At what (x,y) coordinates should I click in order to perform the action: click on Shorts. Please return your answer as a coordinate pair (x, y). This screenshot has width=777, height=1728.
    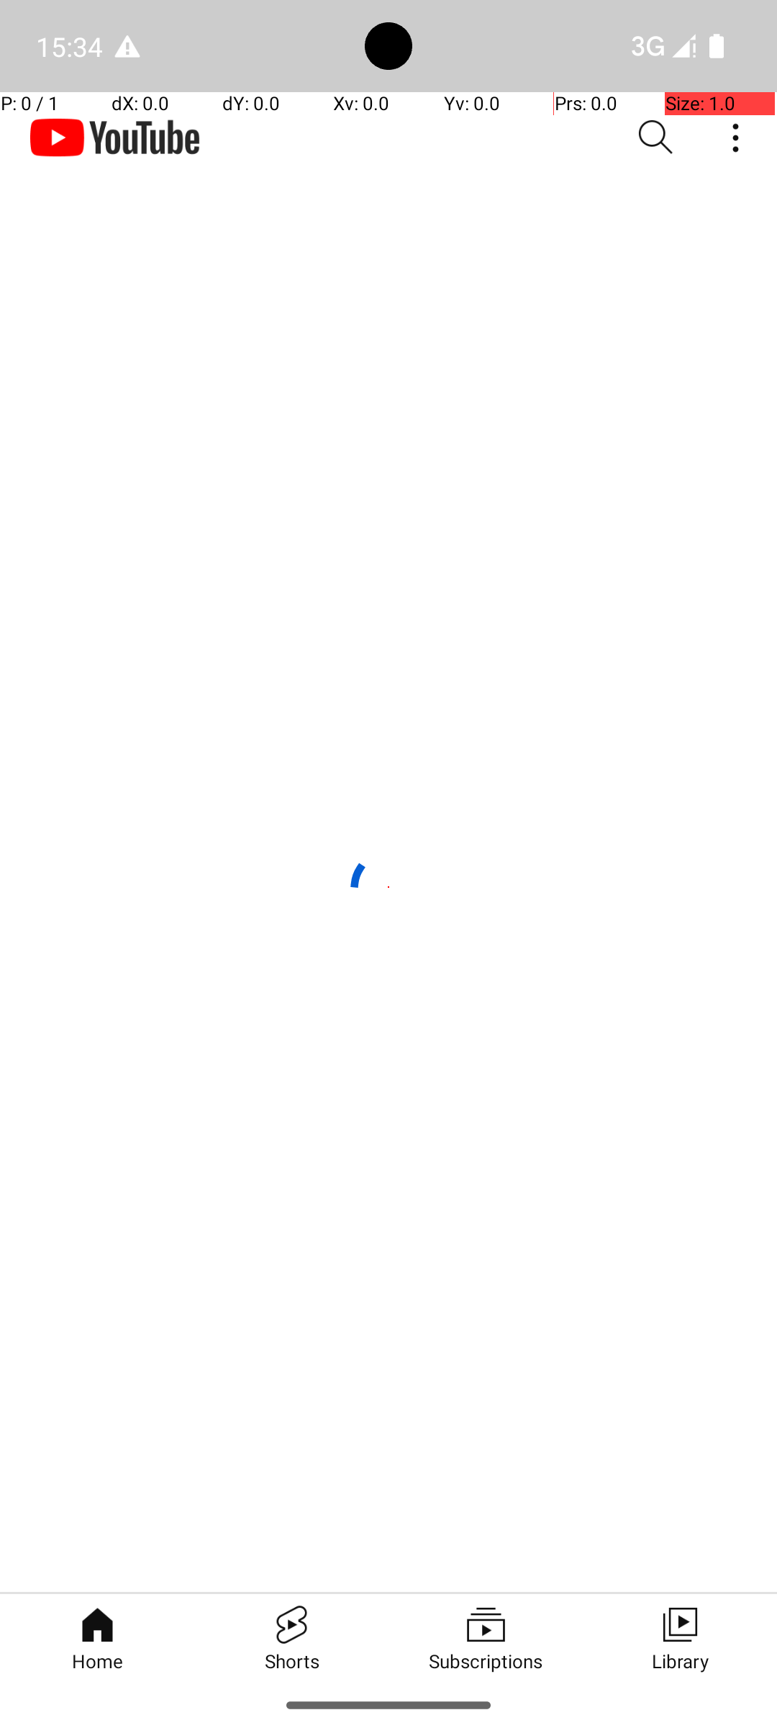
    Looking at the image, I should click on (291, 1637).